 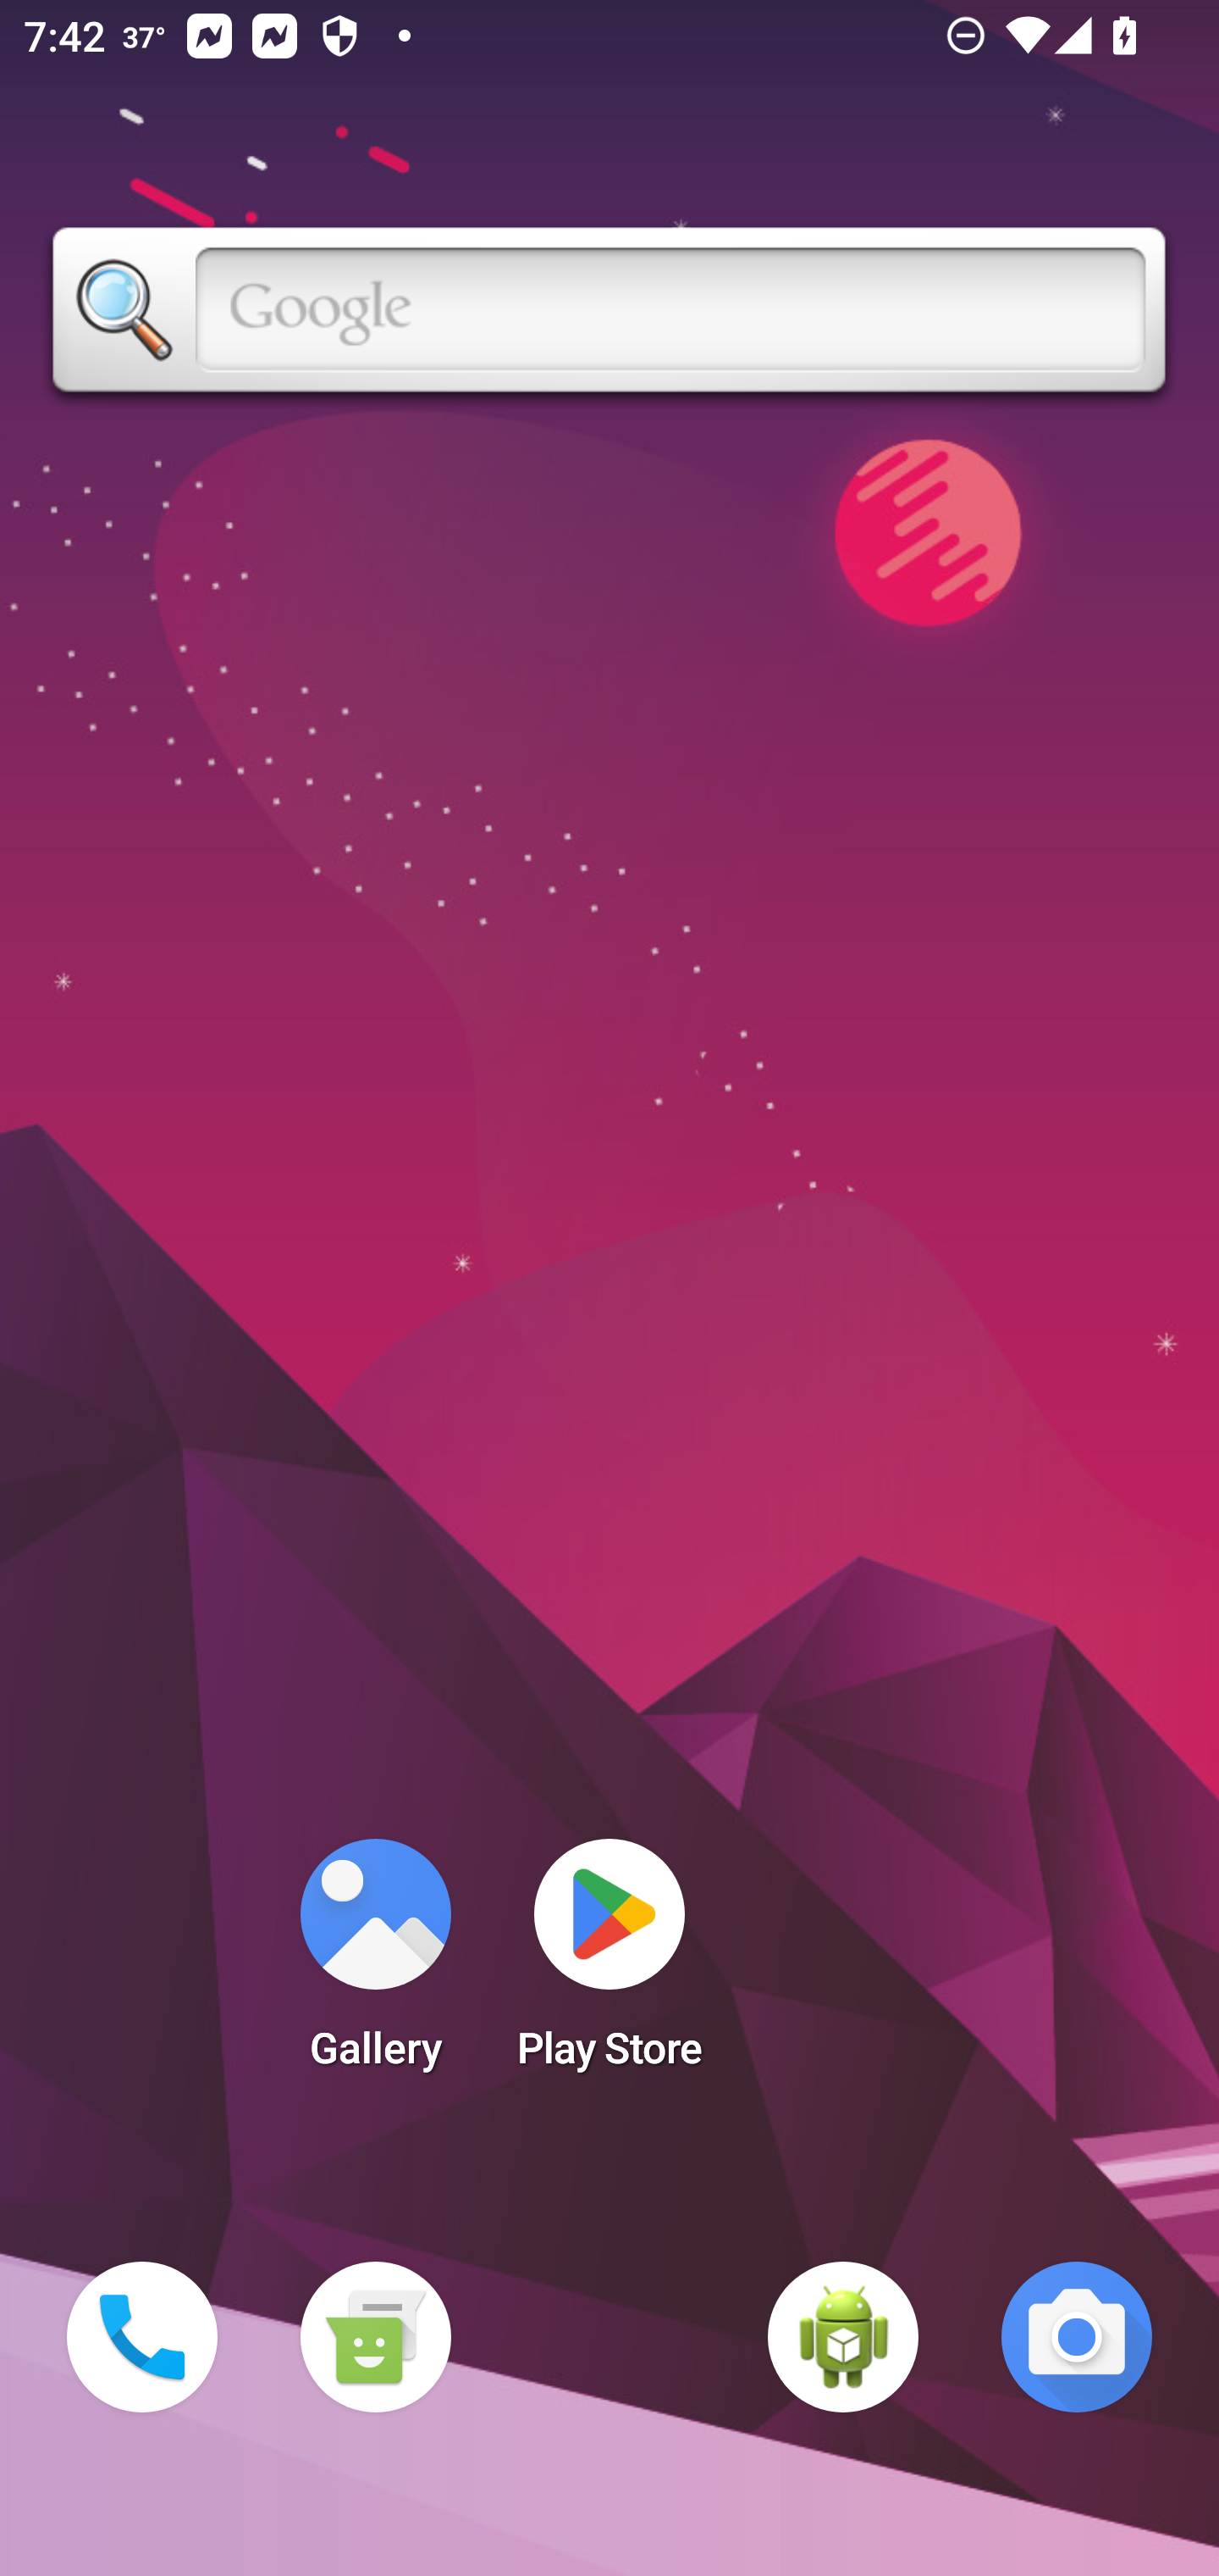 What do you see at coordinates (375, 1964) in the screenshot?
I see `Gallery` at bounding box center [375, 1964].